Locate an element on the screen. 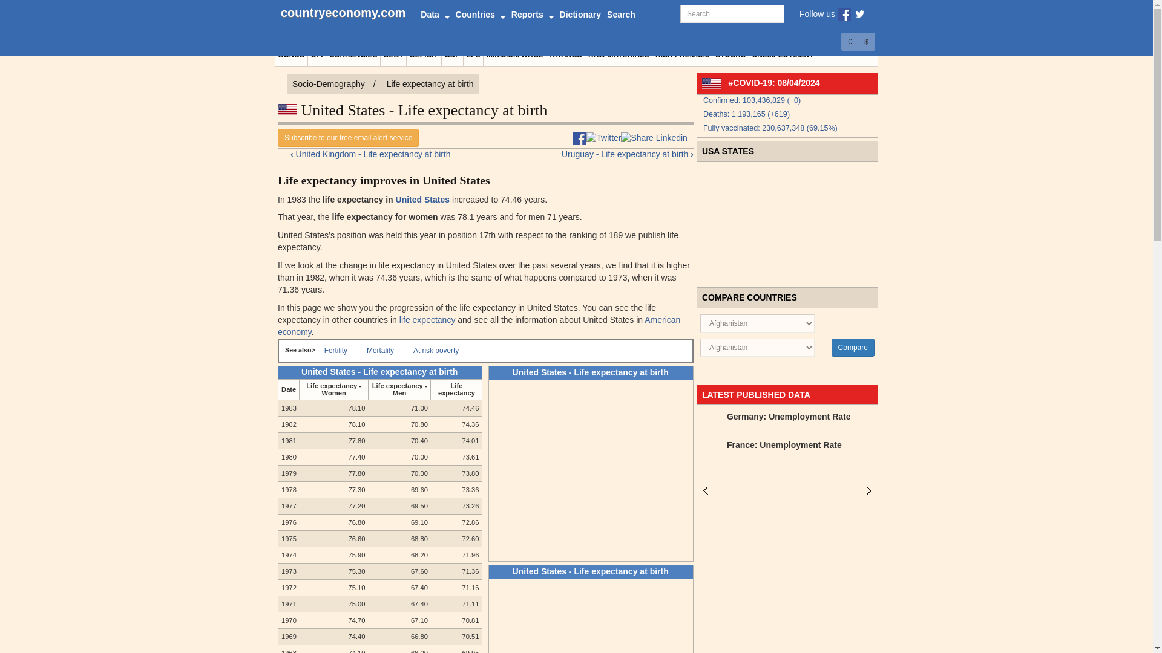 The image size is (1162, 653). Global Stock Market Indexes is located at coordinates (730, 55).